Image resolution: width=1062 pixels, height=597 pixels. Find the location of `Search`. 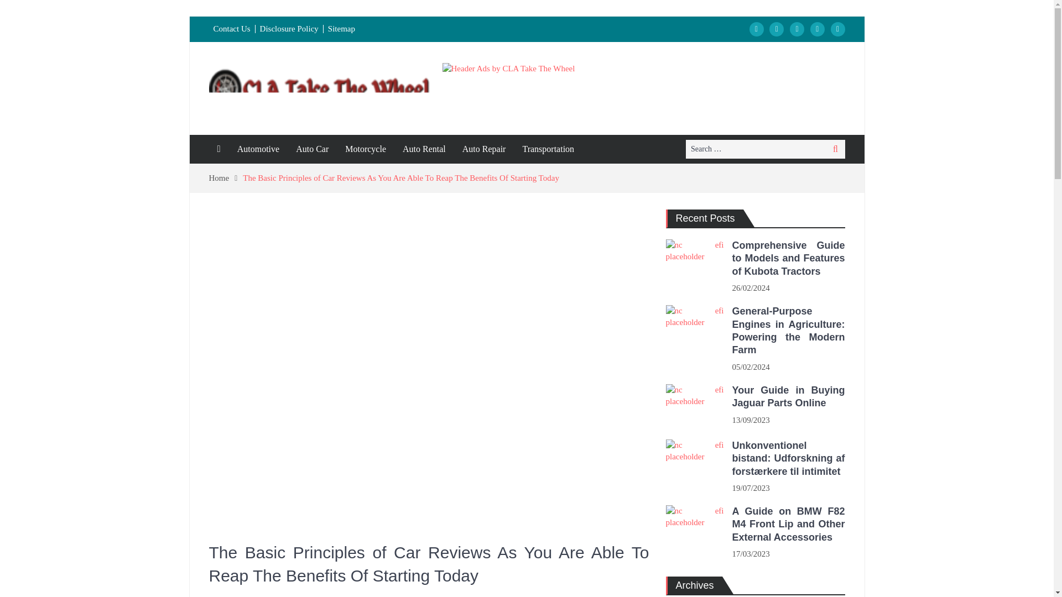

Search is located at coordinates (835, 149).